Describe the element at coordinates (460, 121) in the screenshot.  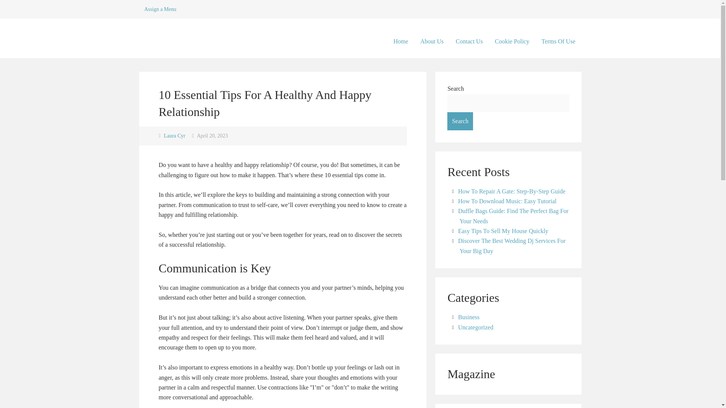
I see `Search` at that location.